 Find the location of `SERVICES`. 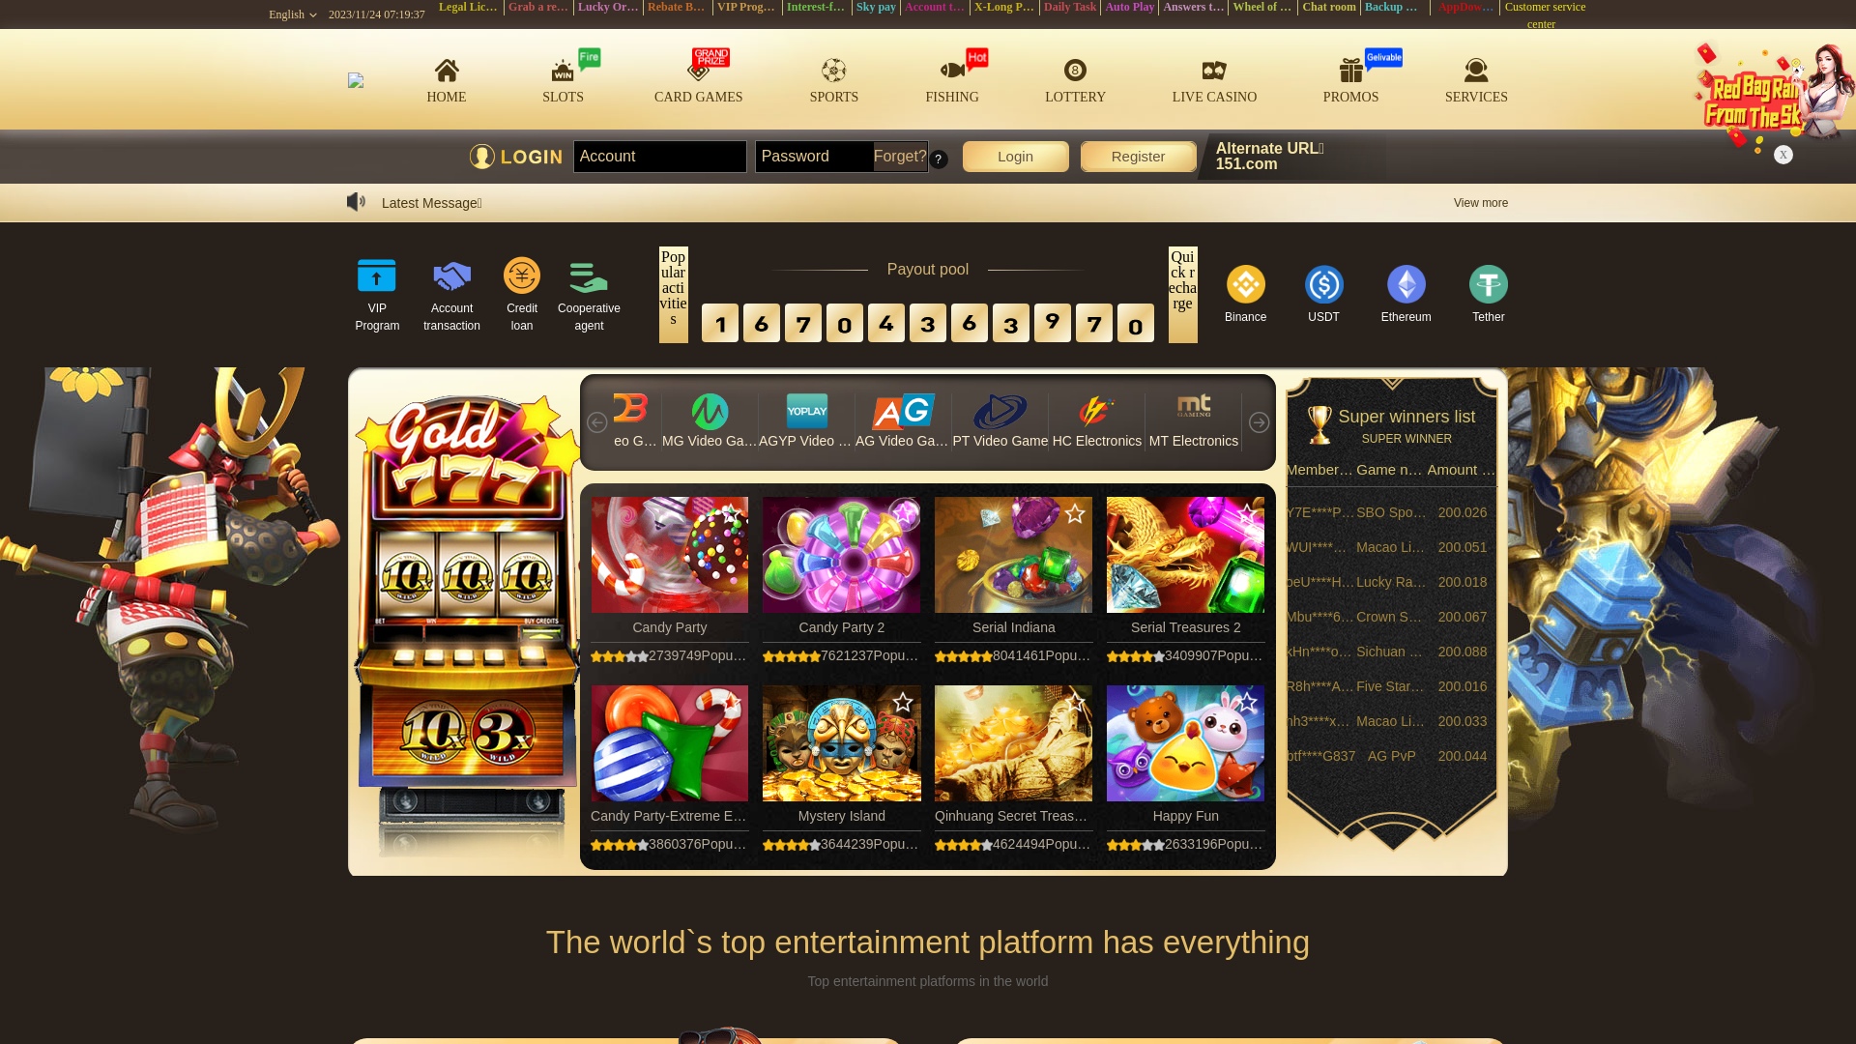

SERVICES is located at coordinates (1477, 78).